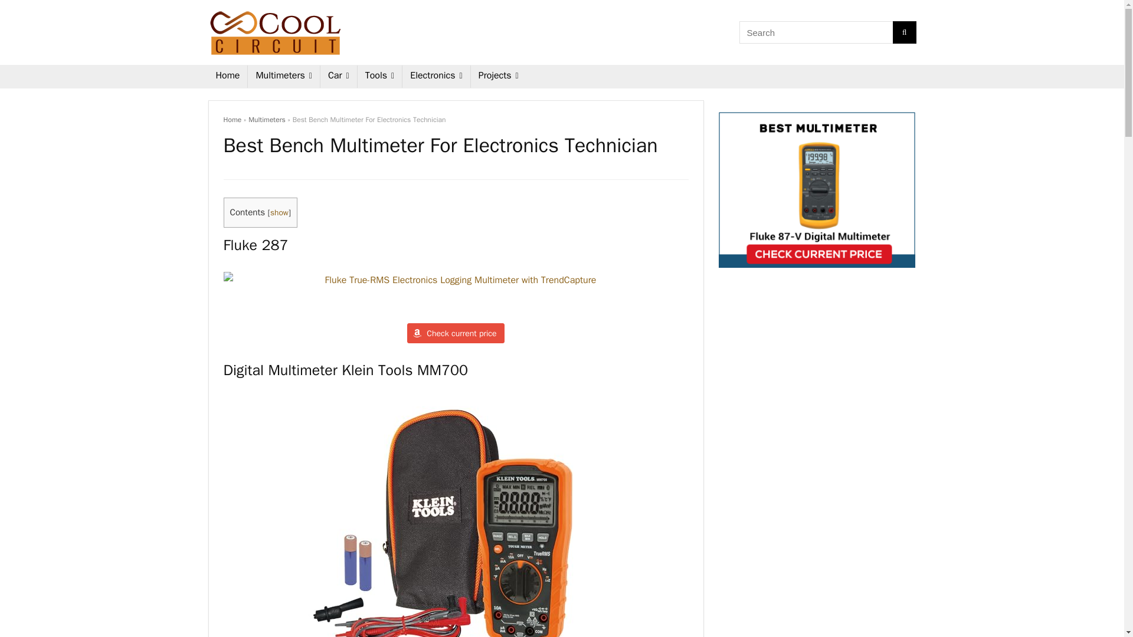 Image resolution: width=1133 pixels, height=637 pixels. Describe the element at coordinates (283, 77) in the screenshot. I see `Multimeters` at that location.